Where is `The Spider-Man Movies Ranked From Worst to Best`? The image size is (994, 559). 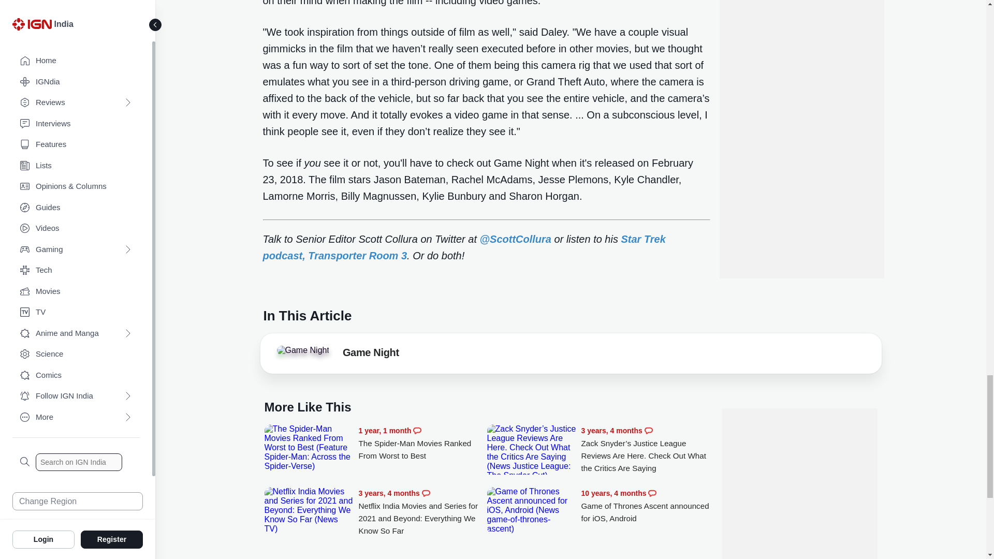 The Spider-Man Movies Ranked From Worst to Best is located at coordinates (309, 447).